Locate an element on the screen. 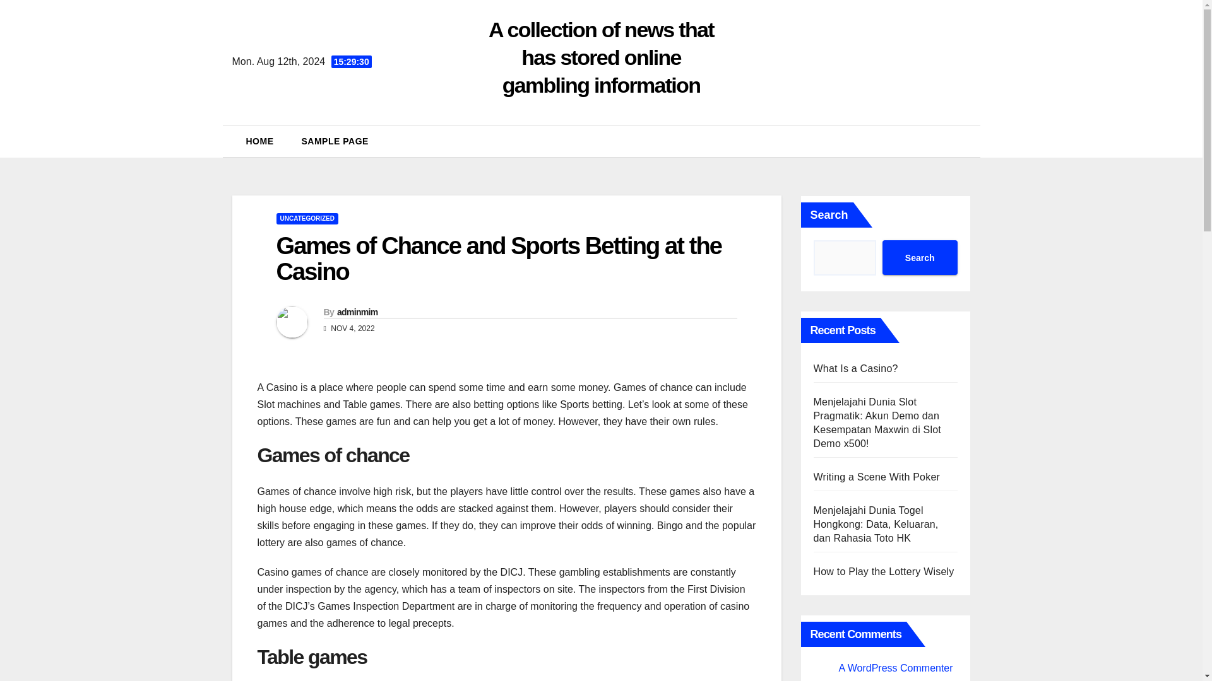  What Is a Casino? is located at coordinates (855, 368).